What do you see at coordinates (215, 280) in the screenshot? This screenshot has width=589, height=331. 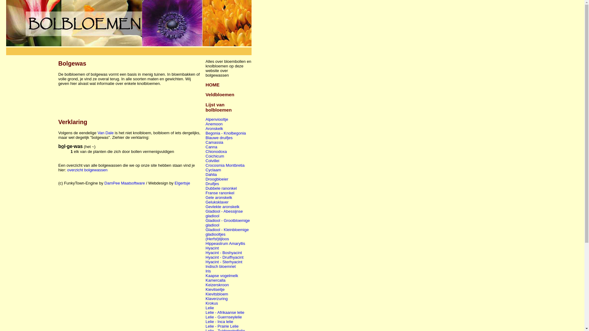 I see `Kamercalla` at bounding box center [215, 280].